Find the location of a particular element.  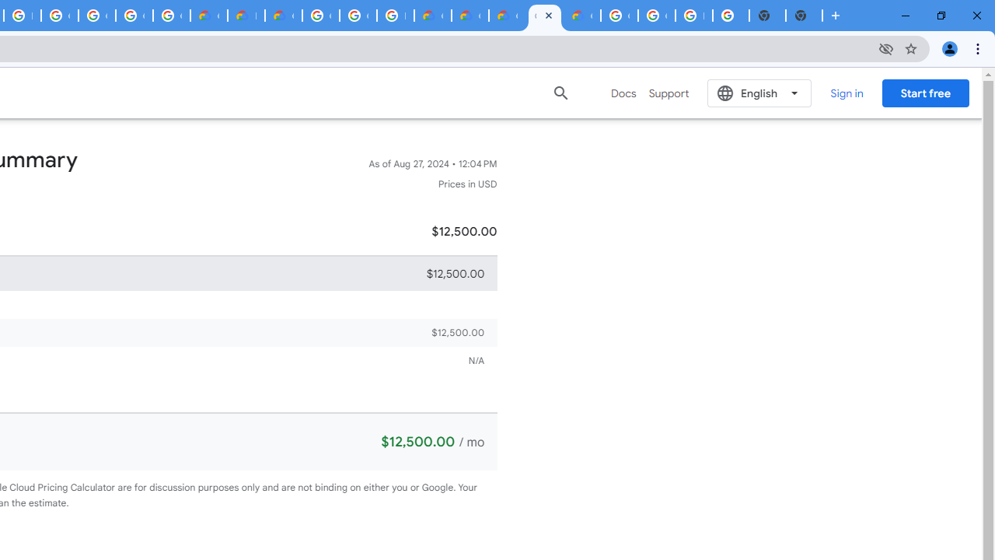

Search is located at coordinates (561, 93).